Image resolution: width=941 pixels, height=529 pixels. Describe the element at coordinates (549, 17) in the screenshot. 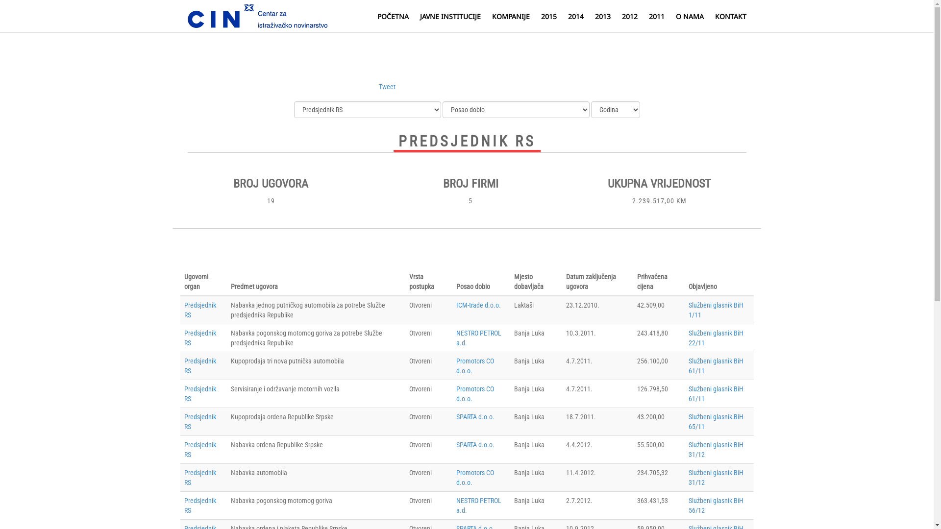

I see `2015` at that location.